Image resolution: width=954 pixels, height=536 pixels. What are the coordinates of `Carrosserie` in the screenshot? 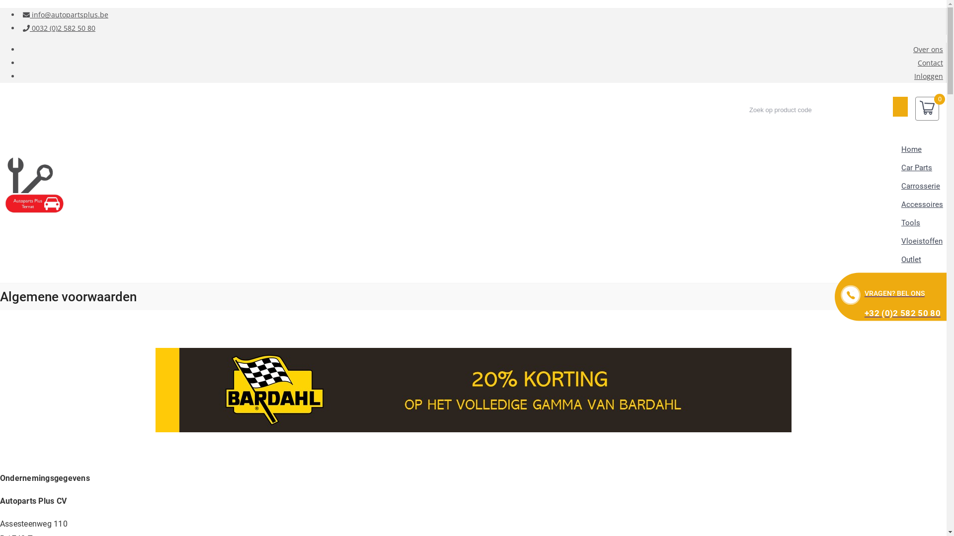 It's located at (921, 187).